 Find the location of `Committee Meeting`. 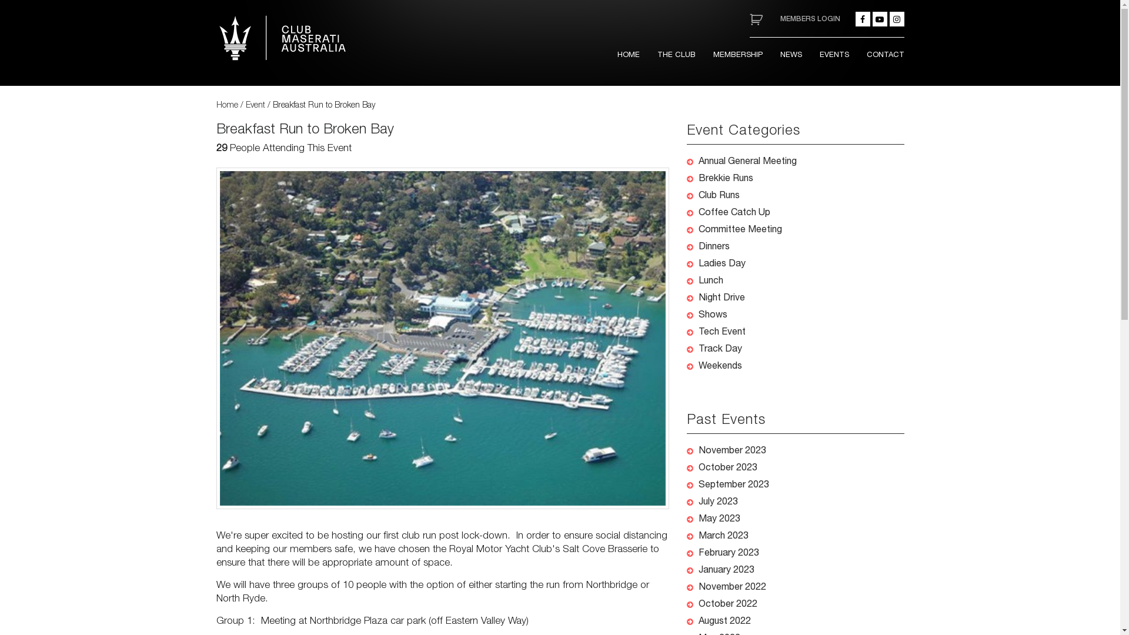

Committee Meeting is located at coordinates (740, 230).